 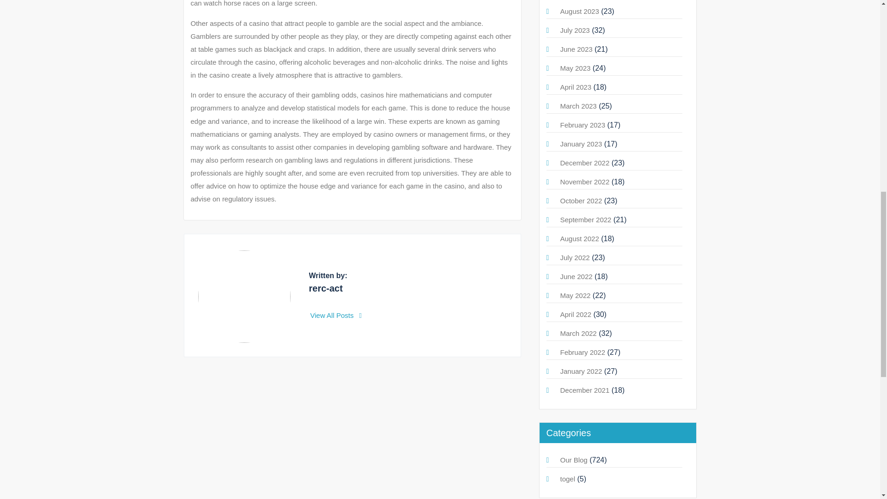 I want to click on July 2022, so click(x=575, y=257).